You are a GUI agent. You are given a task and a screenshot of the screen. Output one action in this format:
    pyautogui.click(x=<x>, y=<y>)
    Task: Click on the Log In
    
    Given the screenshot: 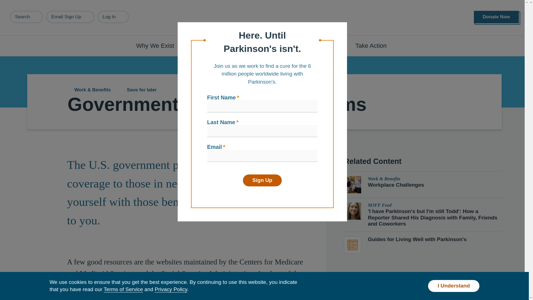 What is the action you would take?
    pyautogui.click(x=113, y=17)
    